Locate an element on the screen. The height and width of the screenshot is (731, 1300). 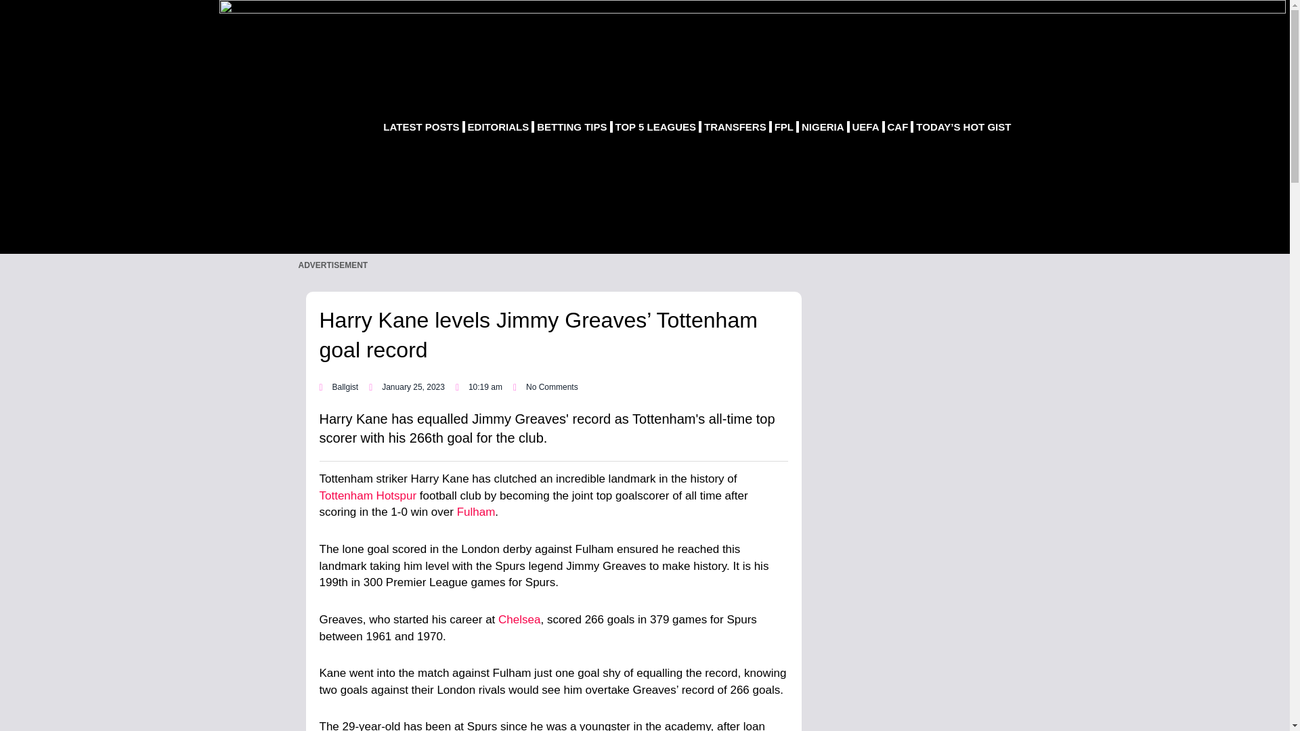
FPL is located at coordinates (784, 126).